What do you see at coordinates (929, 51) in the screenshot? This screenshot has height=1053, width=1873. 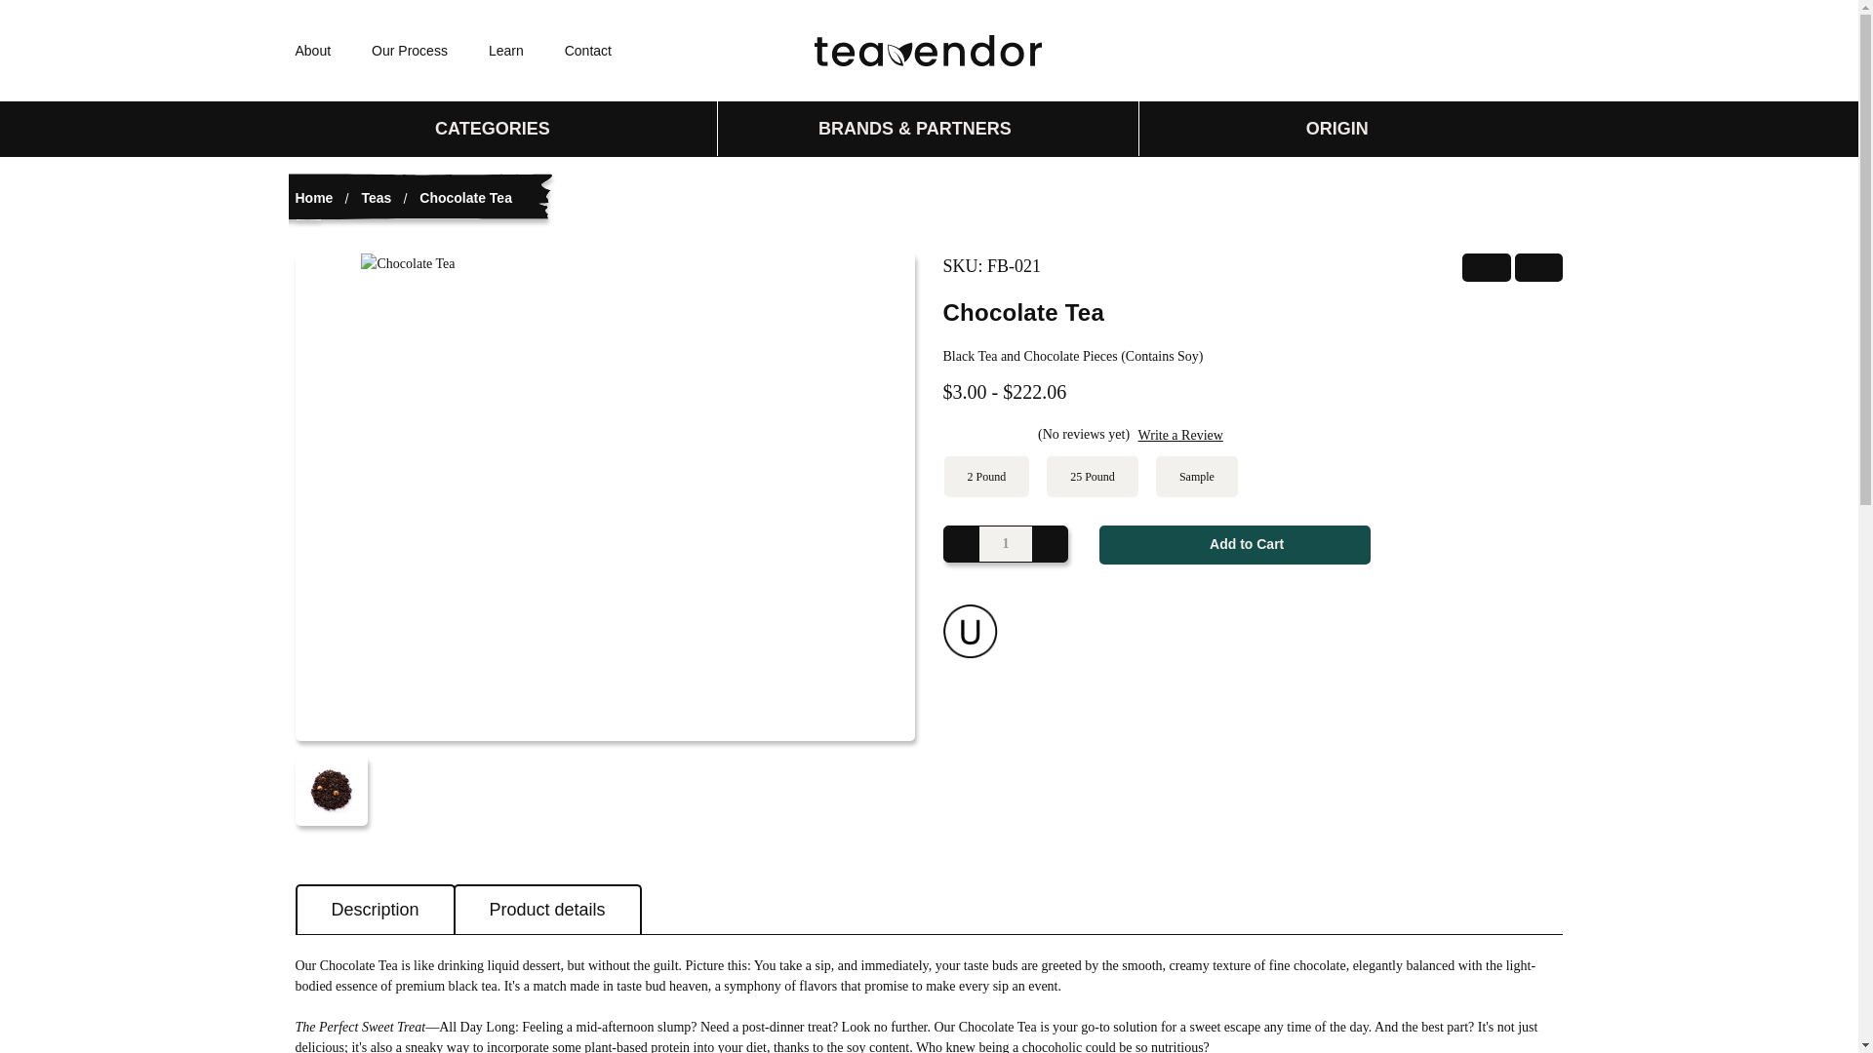 I see `TeaVendor` at bounding box center [929, 51].